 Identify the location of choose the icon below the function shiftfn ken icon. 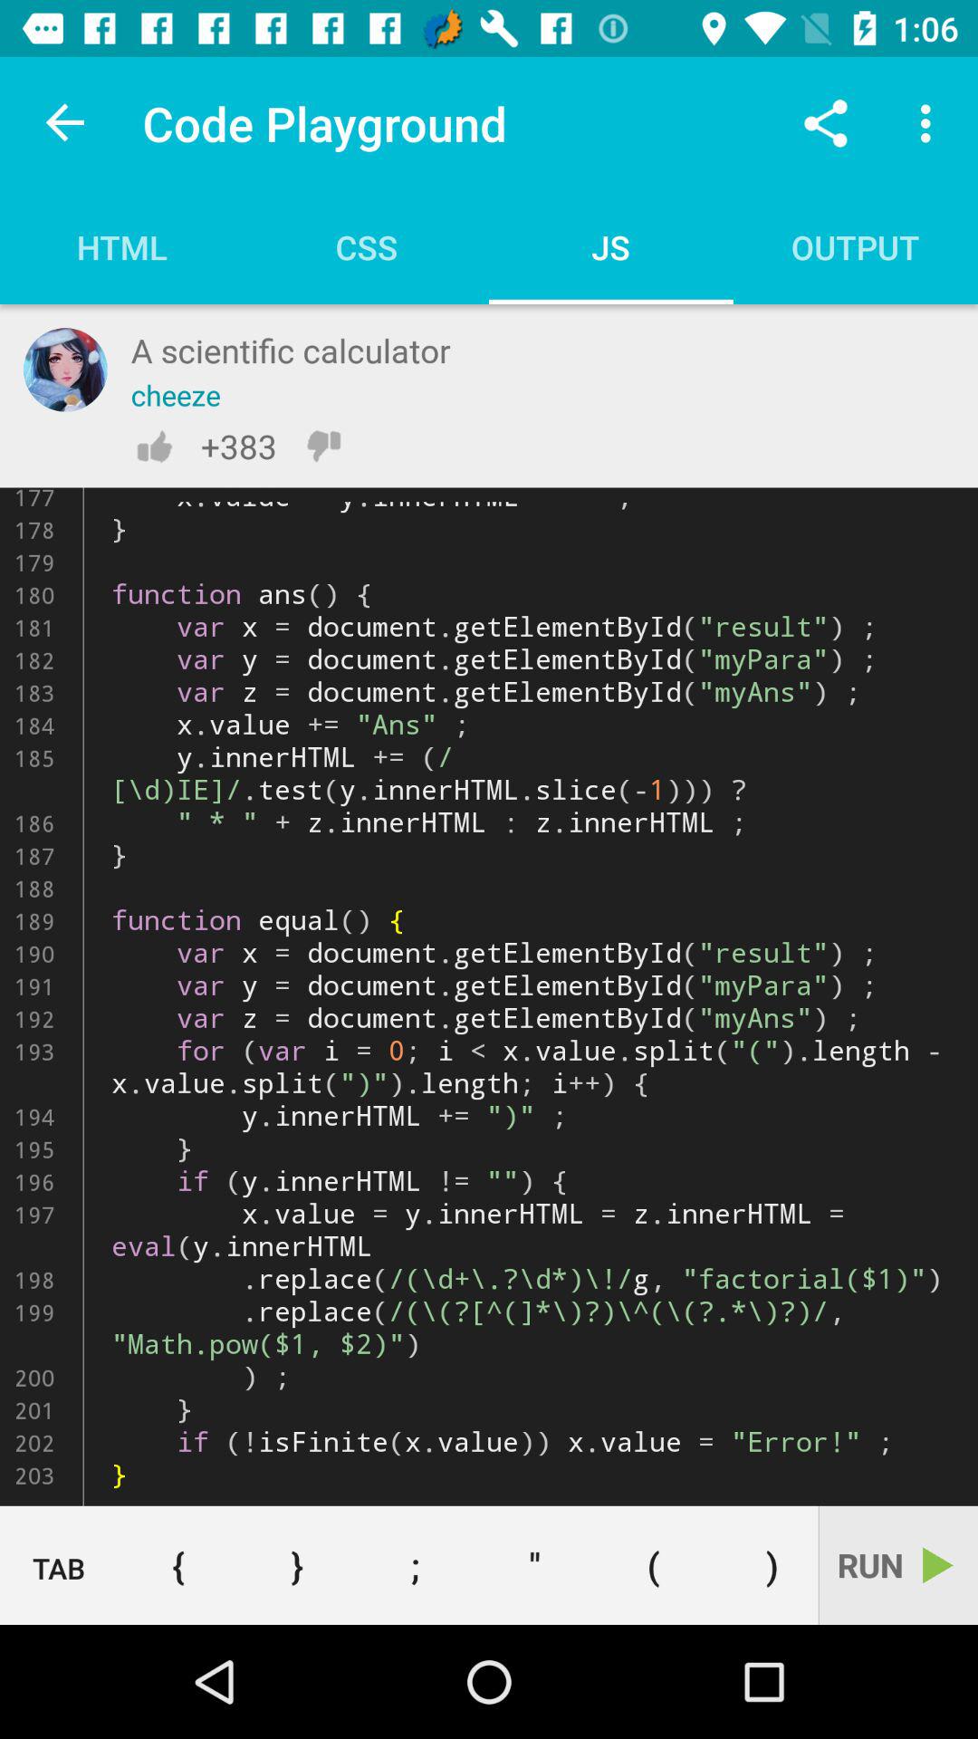
(177, 1565).